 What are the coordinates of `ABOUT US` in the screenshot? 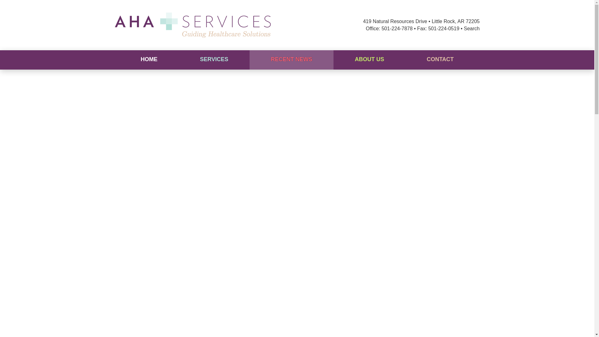 It's located at (369, 60).